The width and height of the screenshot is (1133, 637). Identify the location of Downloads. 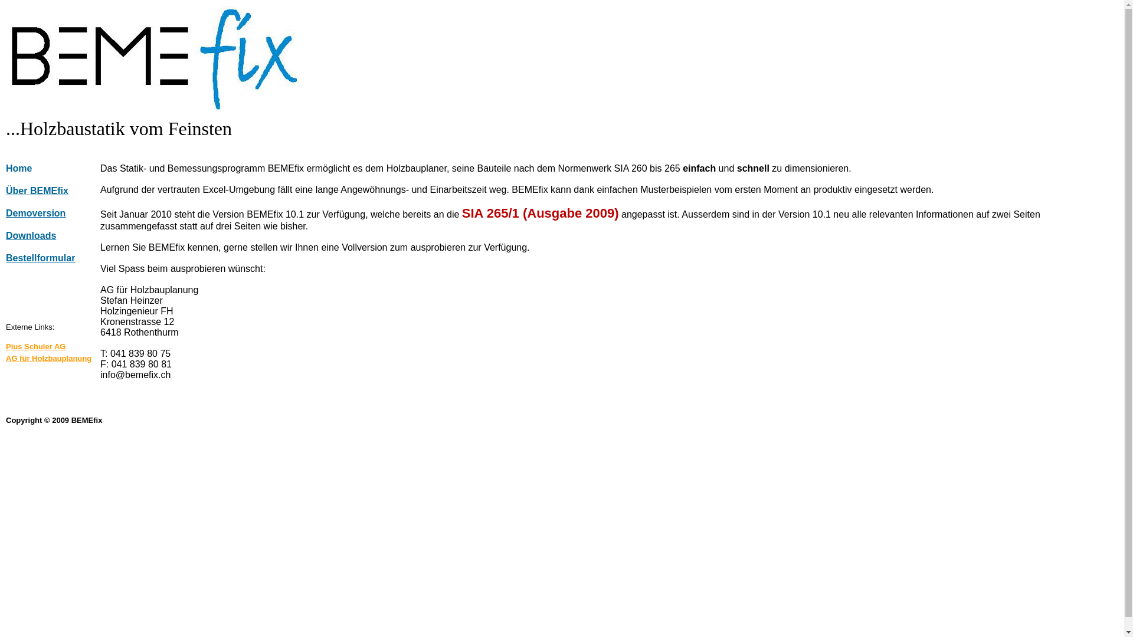
(53, 236).